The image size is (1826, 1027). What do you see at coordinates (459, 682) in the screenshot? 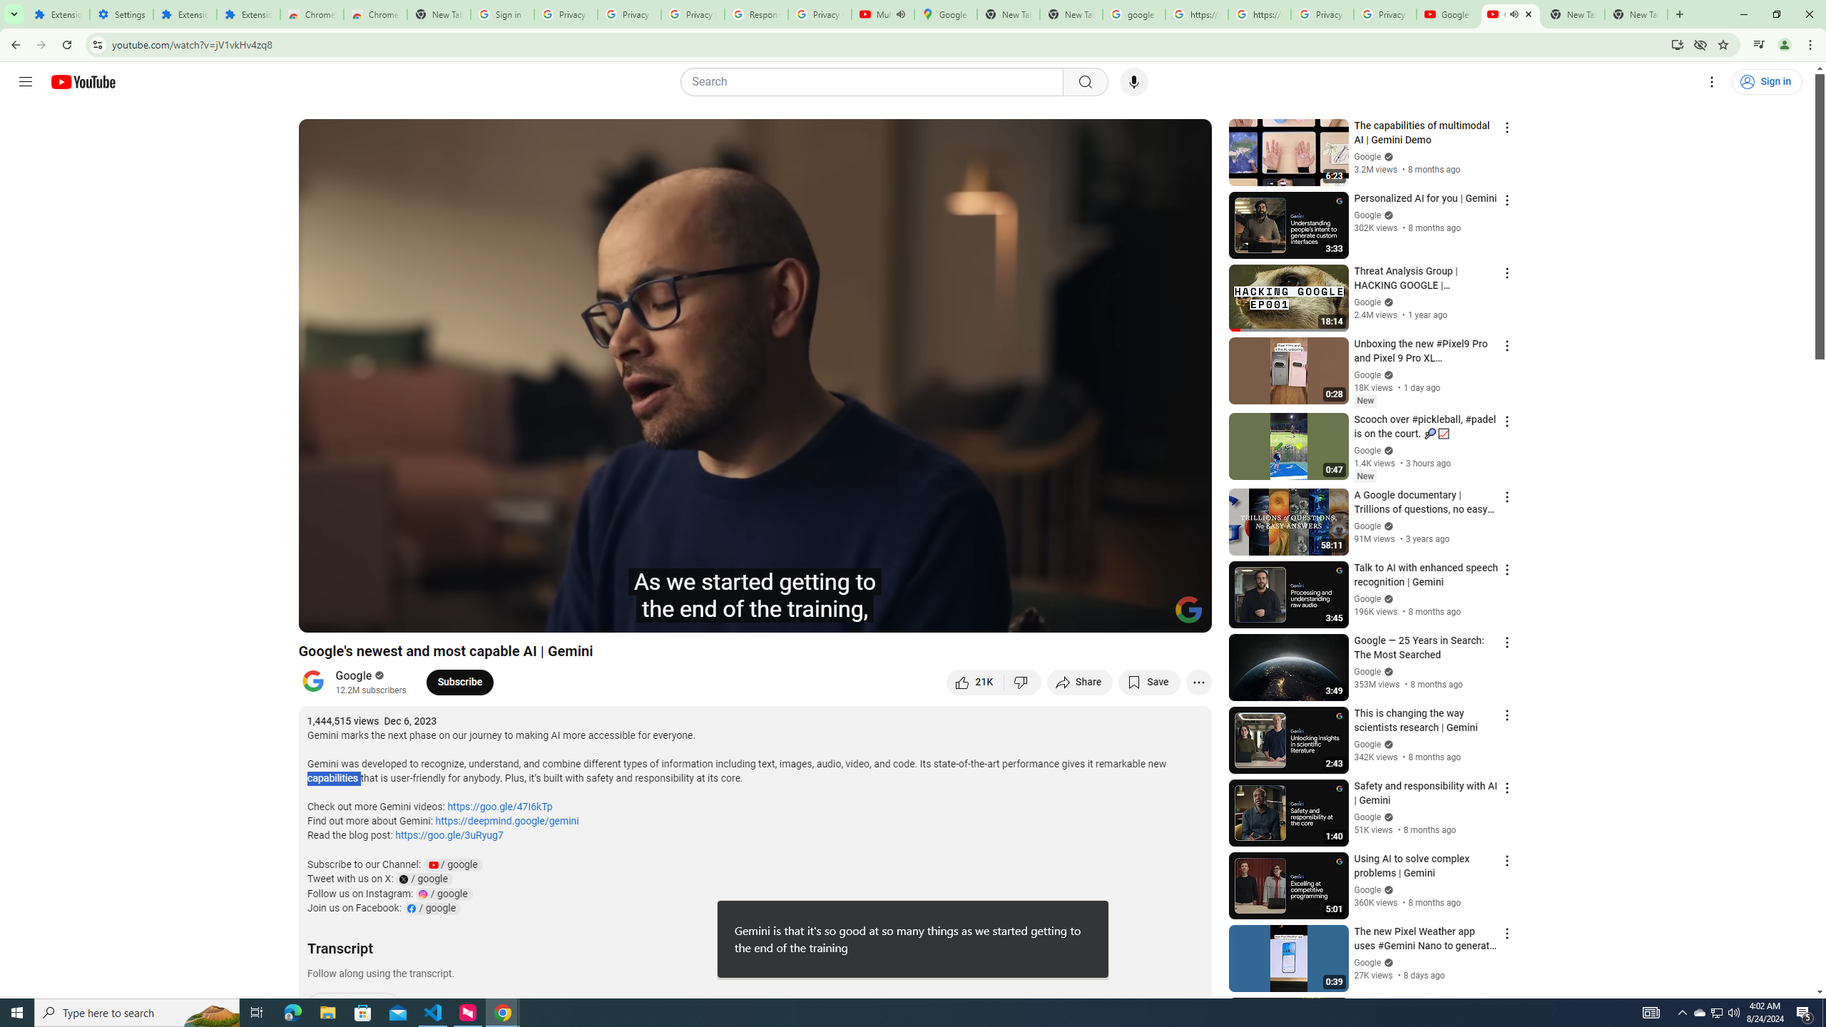
I see `Subscribe to Google.` at bounding box center [459, 682].